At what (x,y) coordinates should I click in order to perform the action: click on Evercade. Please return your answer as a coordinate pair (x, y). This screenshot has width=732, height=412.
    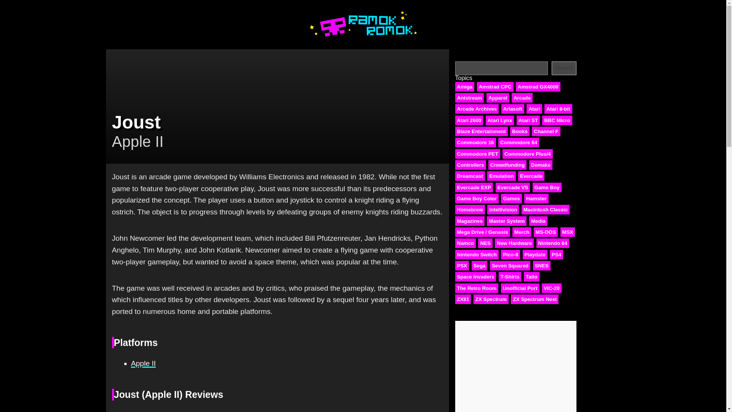
    Looking at the image, I should click on (531, 176).